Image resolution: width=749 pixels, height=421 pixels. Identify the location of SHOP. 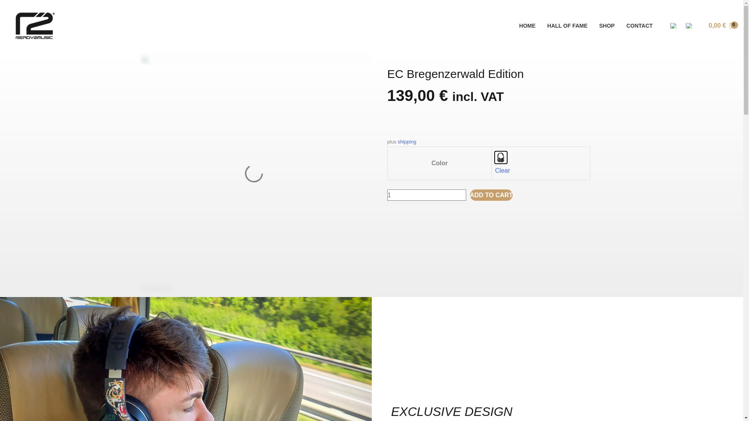
(607, 26).